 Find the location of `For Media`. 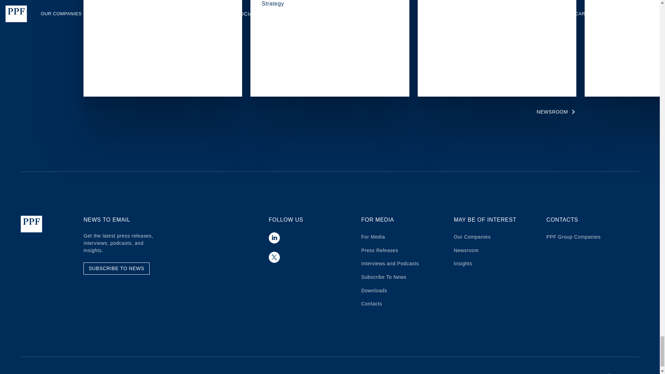

For Media is located at coordinates (373, 237).